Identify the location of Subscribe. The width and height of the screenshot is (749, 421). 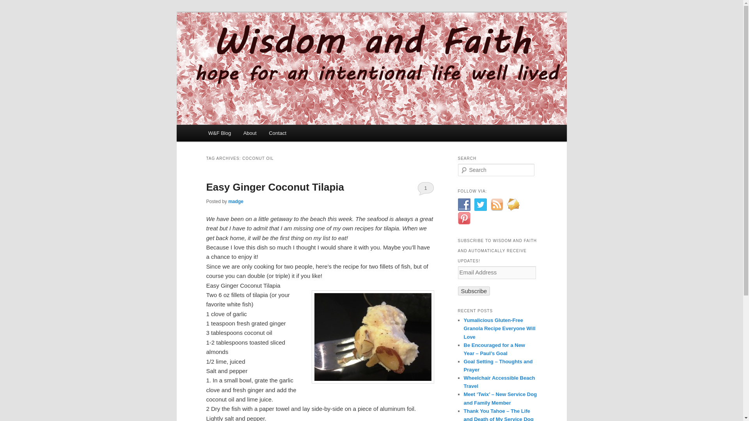
(474, 291).